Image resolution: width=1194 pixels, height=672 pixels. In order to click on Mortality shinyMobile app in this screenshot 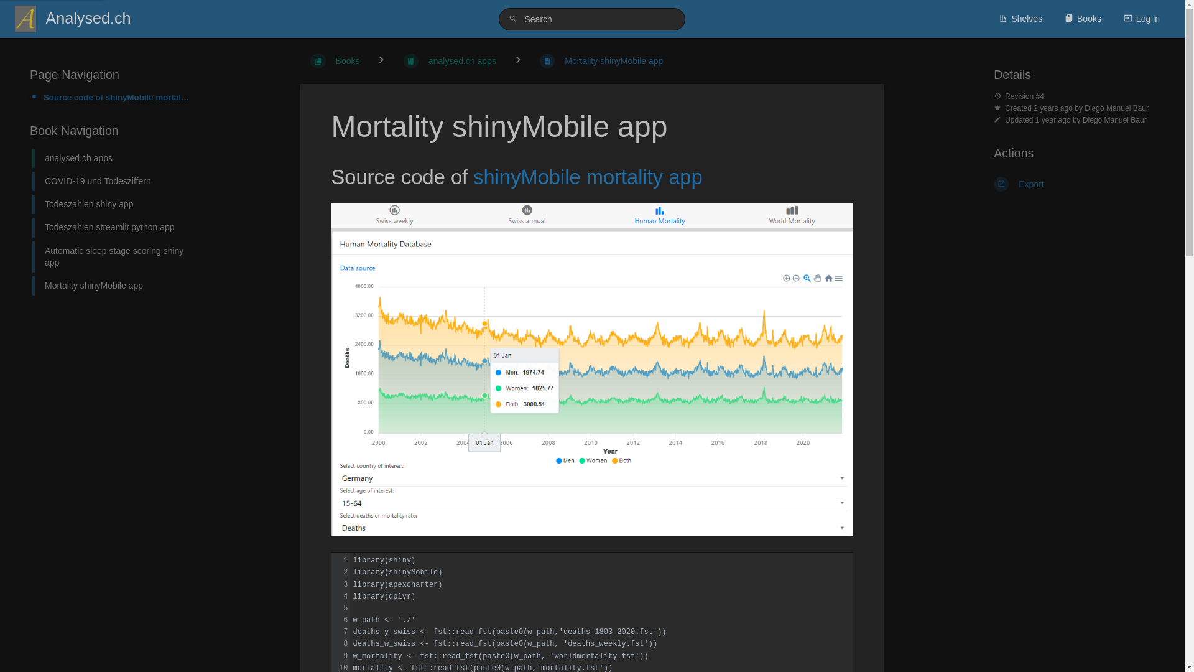, I will do `click(111, 286)`.